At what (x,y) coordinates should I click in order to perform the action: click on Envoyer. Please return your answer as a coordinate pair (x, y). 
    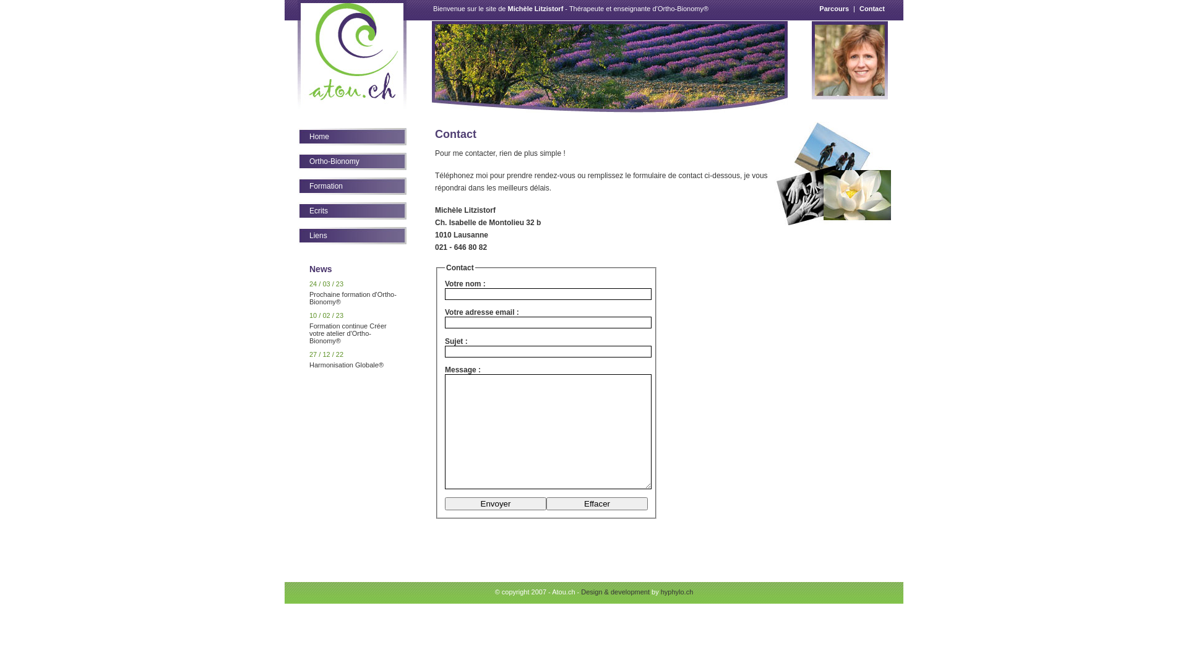
    Looking at the image, I should click on (496, 503).